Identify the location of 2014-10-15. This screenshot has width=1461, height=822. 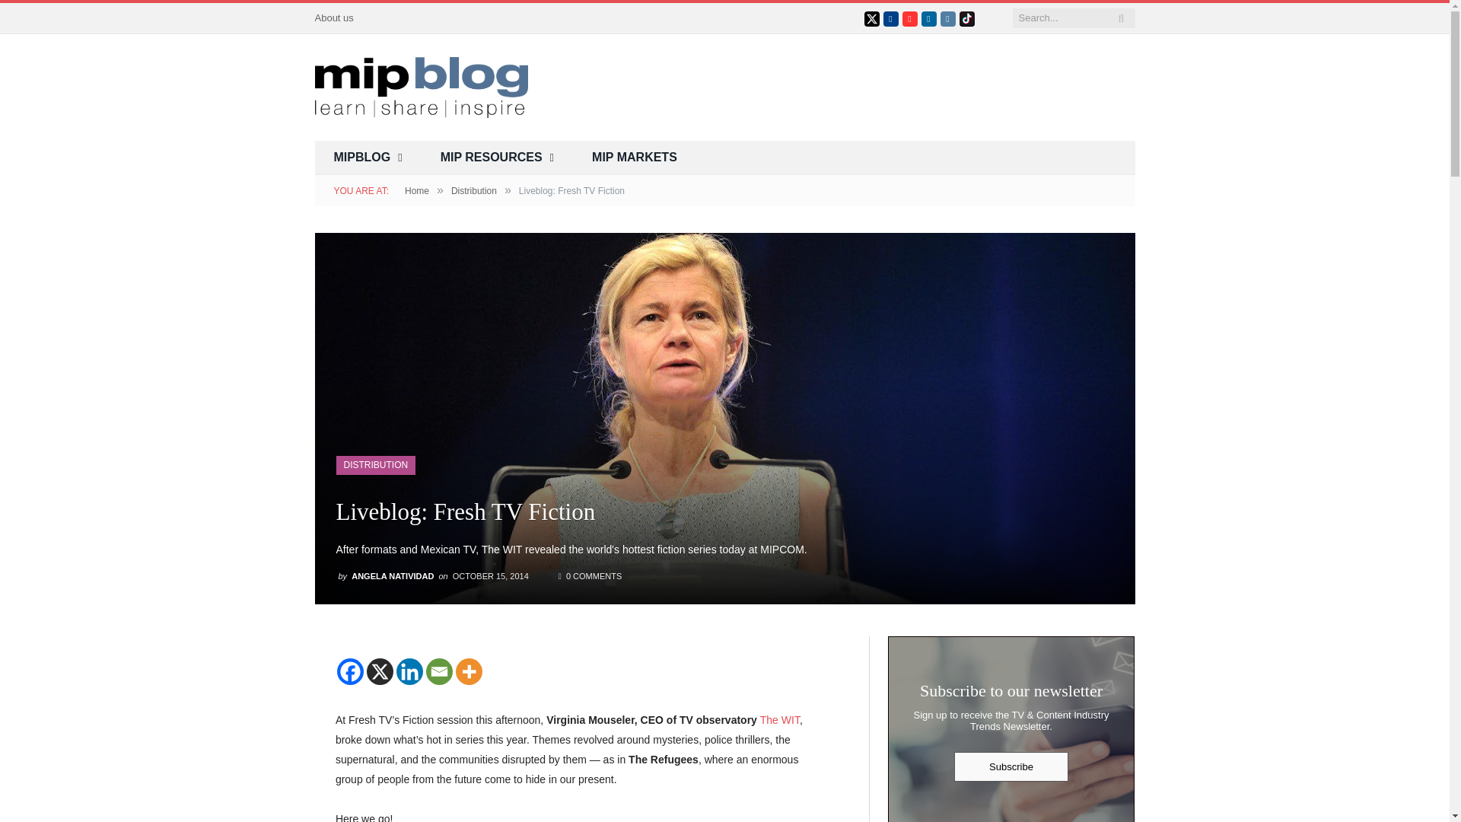
(490, 575).